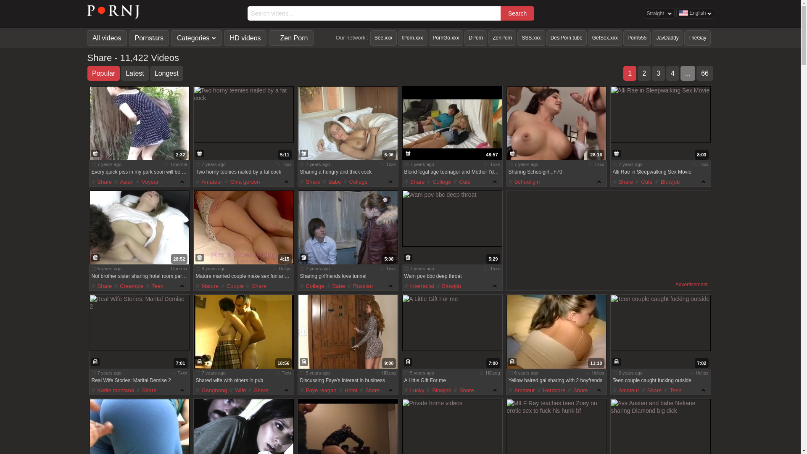 The width and height of the screenshot is (807, 454). Describe the element at coordinates (360, 286) in the screenshot. I see `Russian` at that location.